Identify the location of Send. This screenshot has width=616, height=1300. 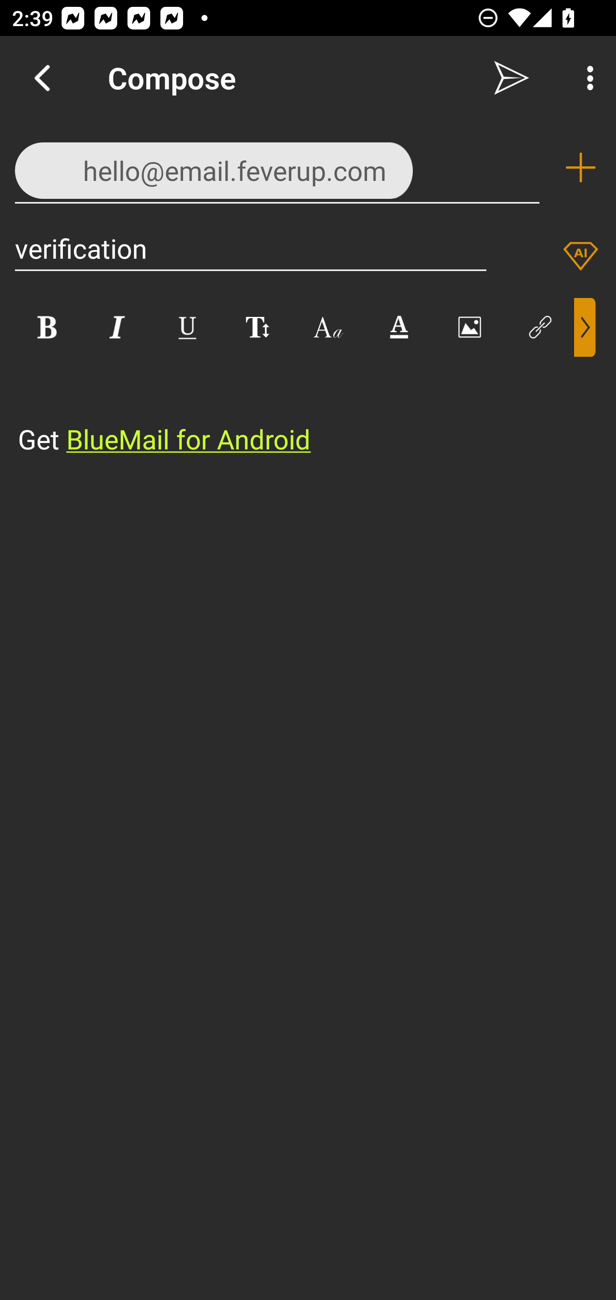
(512, 78).